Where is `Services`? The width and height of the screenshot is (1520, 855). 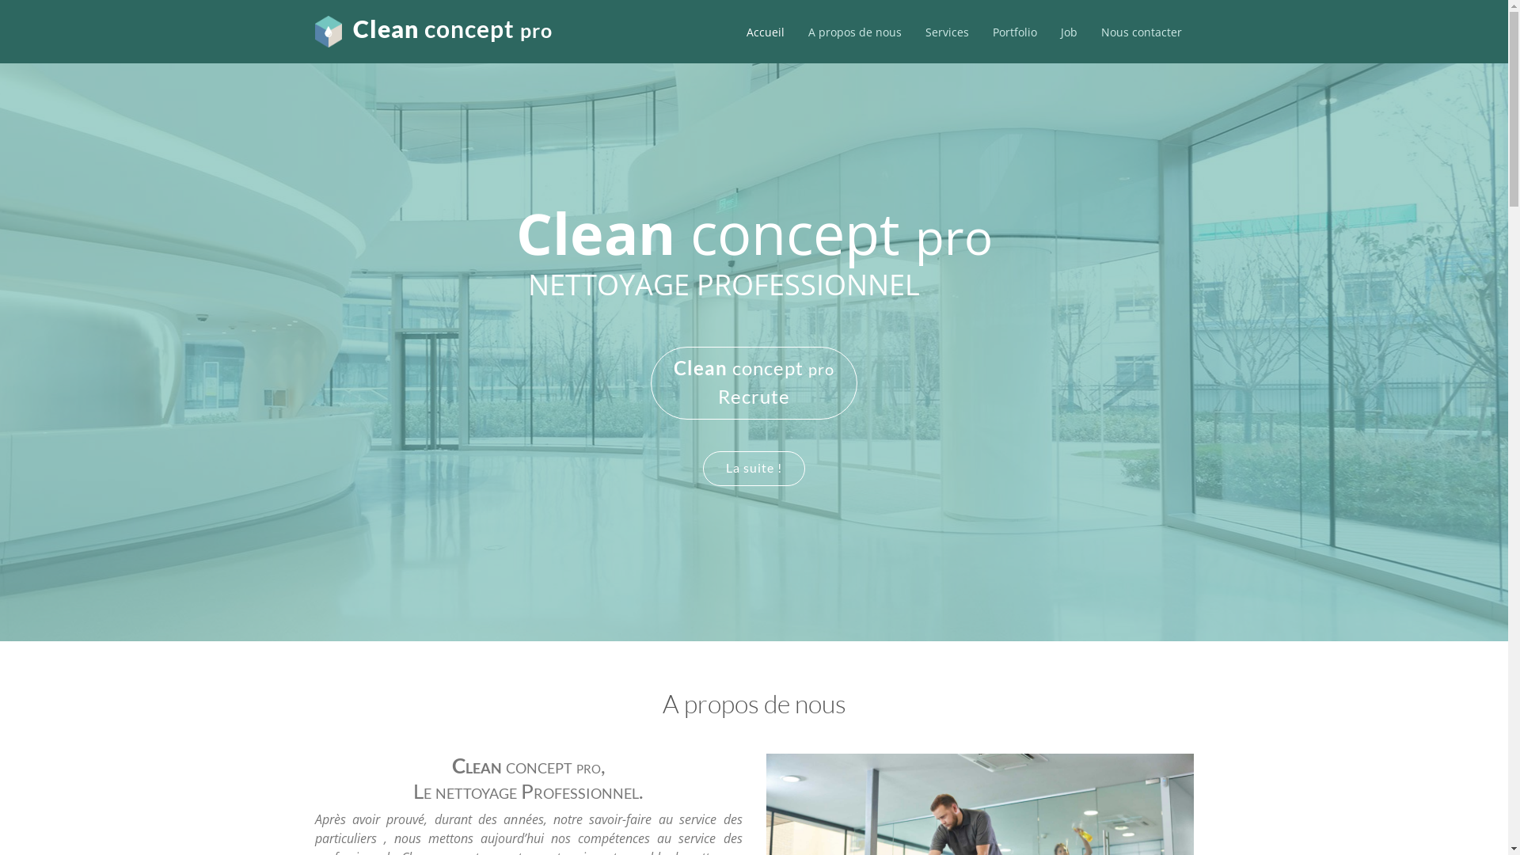
Services is located at coordinates (947, 32).